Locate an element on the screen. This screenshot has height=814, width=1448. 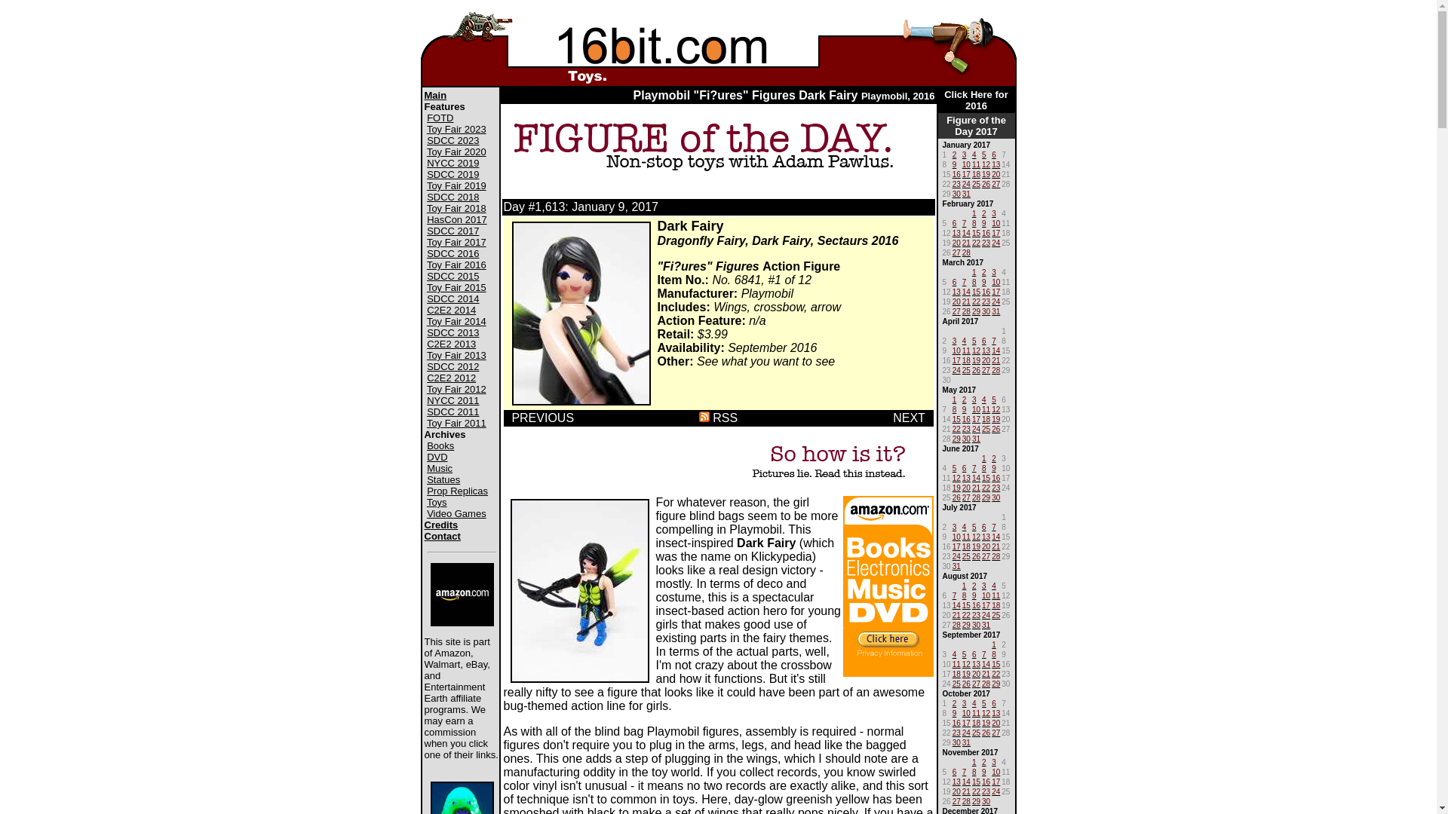
28 is located at coordinates (995, 555).